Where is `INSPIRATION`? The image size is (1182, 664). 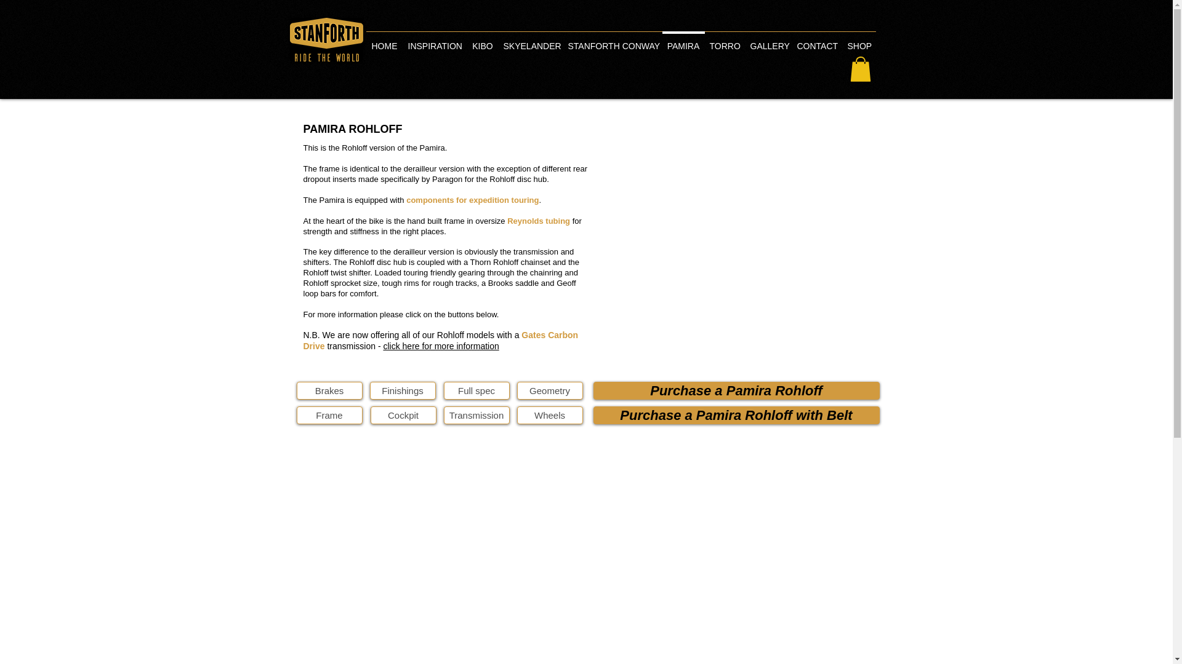
INSPIRATION is located at coordinates (435, 41).